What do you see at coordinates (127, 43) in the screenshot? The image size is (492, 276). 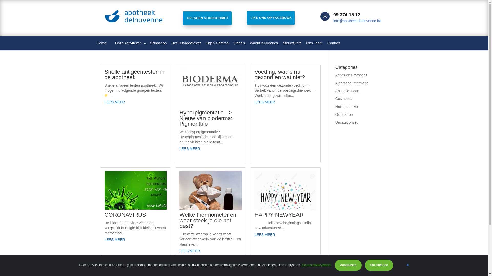 I see `Onze Activiteiten` at bounding box center [127, 43].